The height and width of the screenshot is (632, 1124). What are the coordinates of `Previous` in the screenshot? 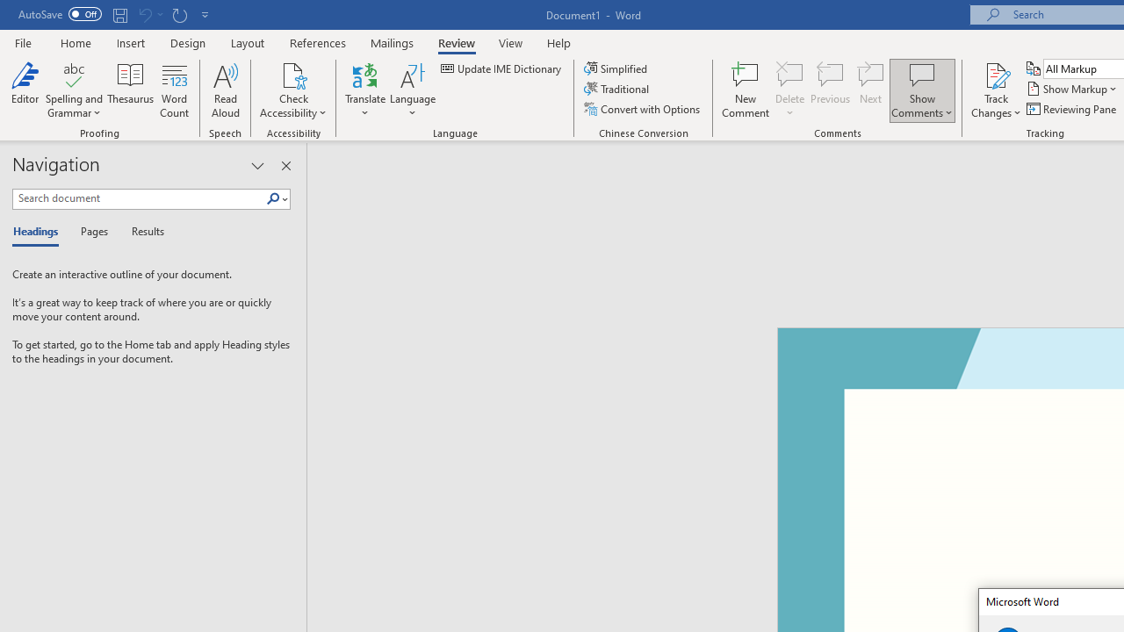 It's located at (831, 90).